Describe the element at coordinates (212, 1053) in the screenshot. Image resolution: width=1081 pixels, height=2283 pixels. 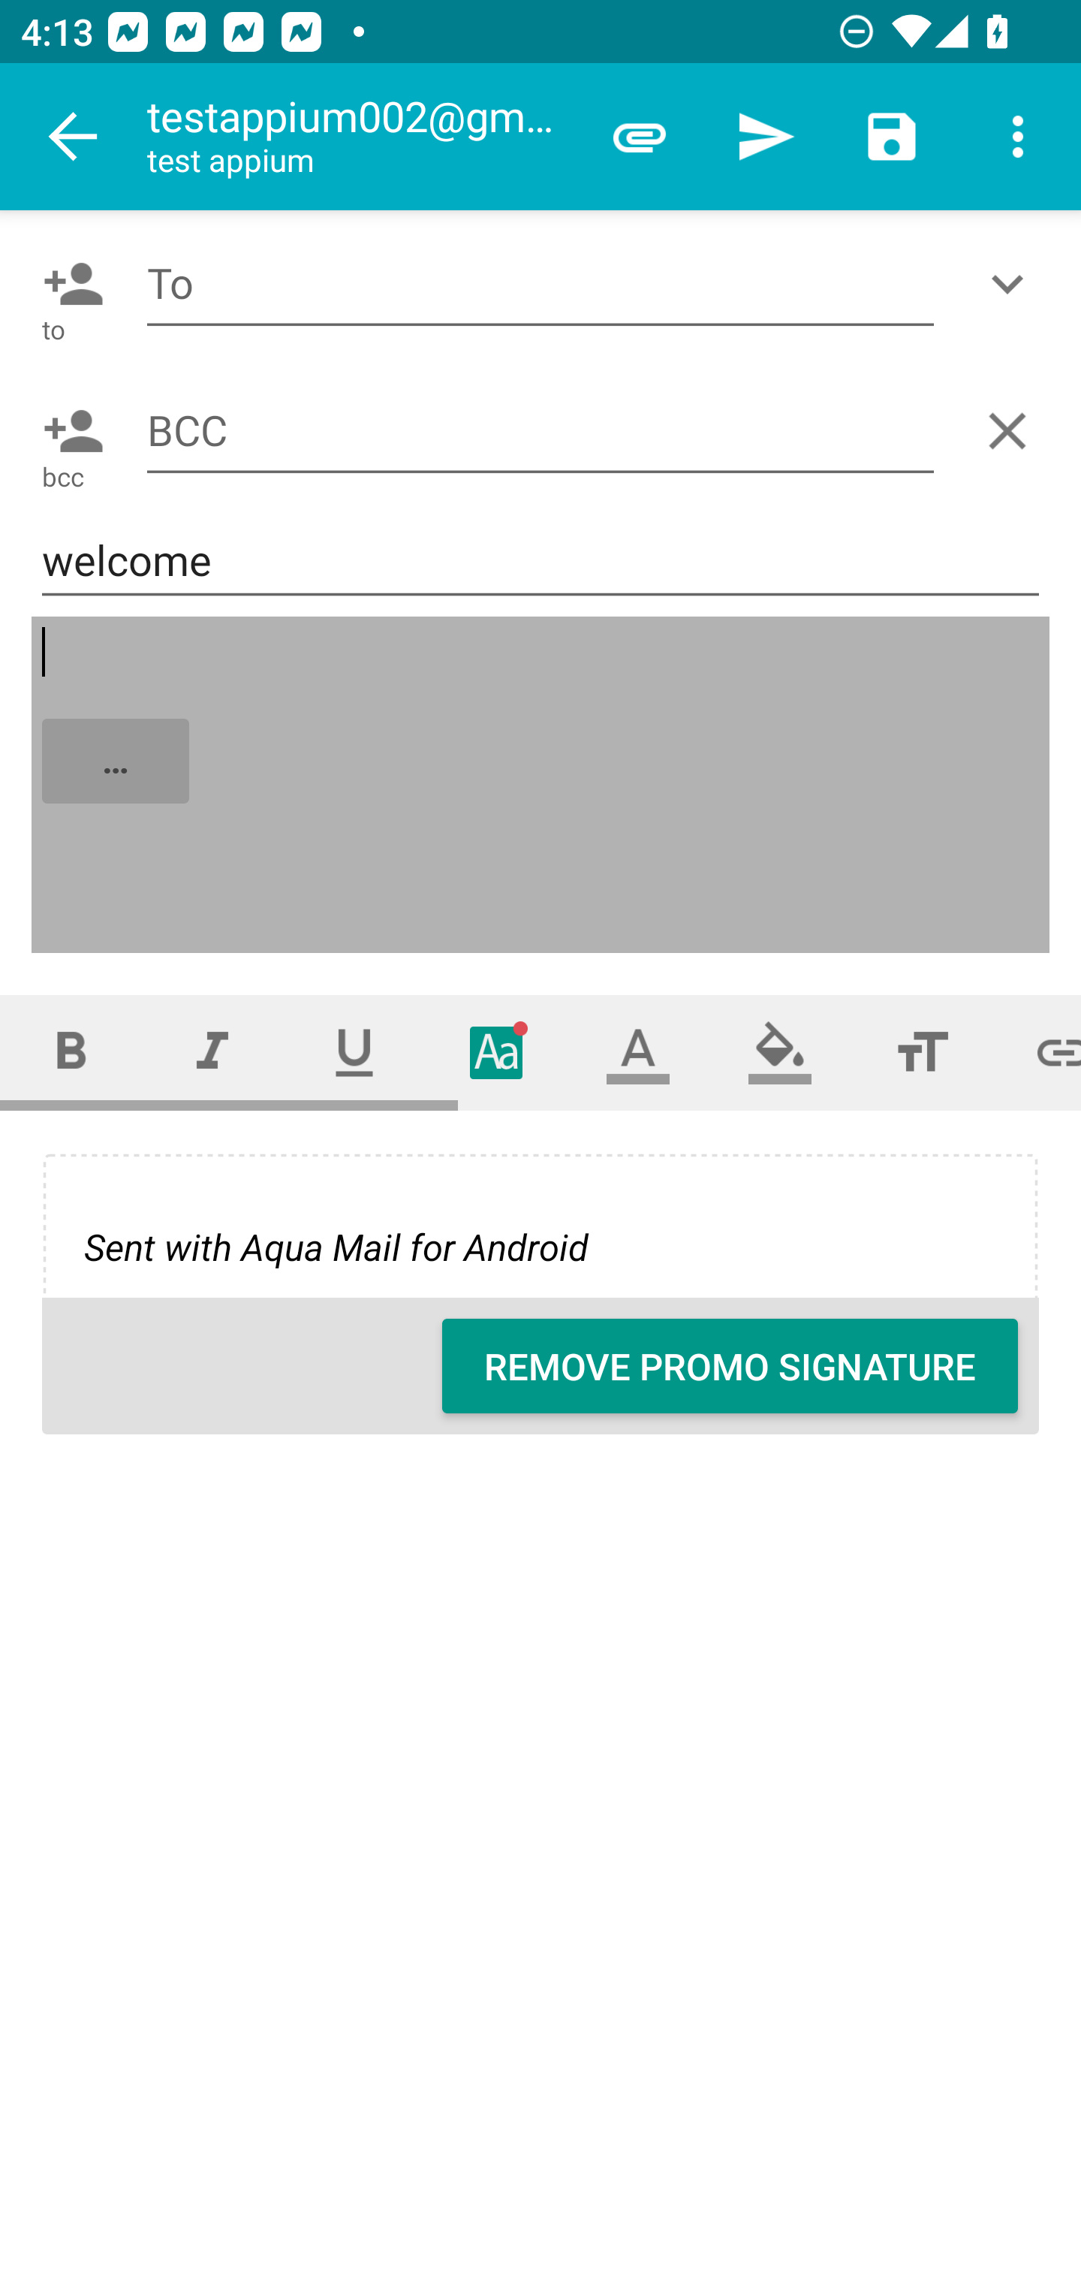
I see `Italic` at that location.